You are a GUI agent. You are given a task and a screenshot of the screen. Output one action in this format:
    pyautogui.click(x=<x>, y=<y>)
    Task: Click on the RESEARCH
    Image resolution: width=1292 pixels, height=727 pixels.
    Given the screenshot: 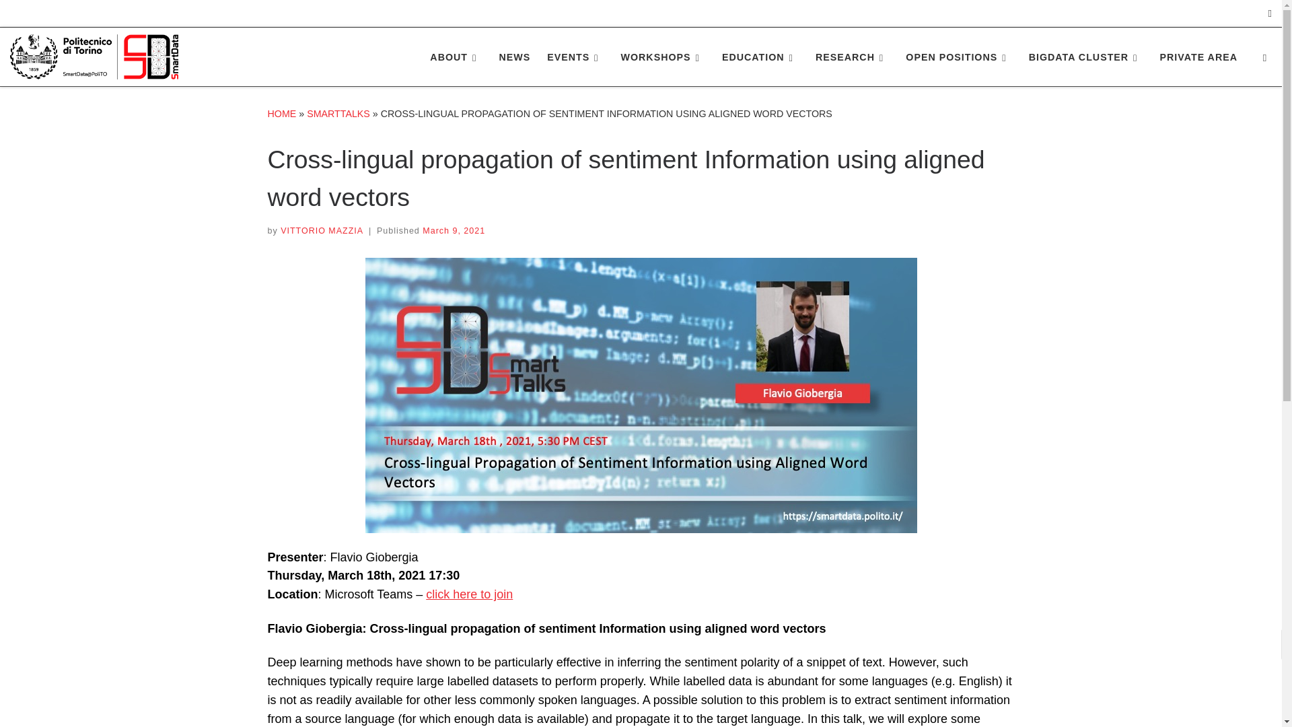 What is the action you would take?
    pyautogui.click(x=852, y=57)
    